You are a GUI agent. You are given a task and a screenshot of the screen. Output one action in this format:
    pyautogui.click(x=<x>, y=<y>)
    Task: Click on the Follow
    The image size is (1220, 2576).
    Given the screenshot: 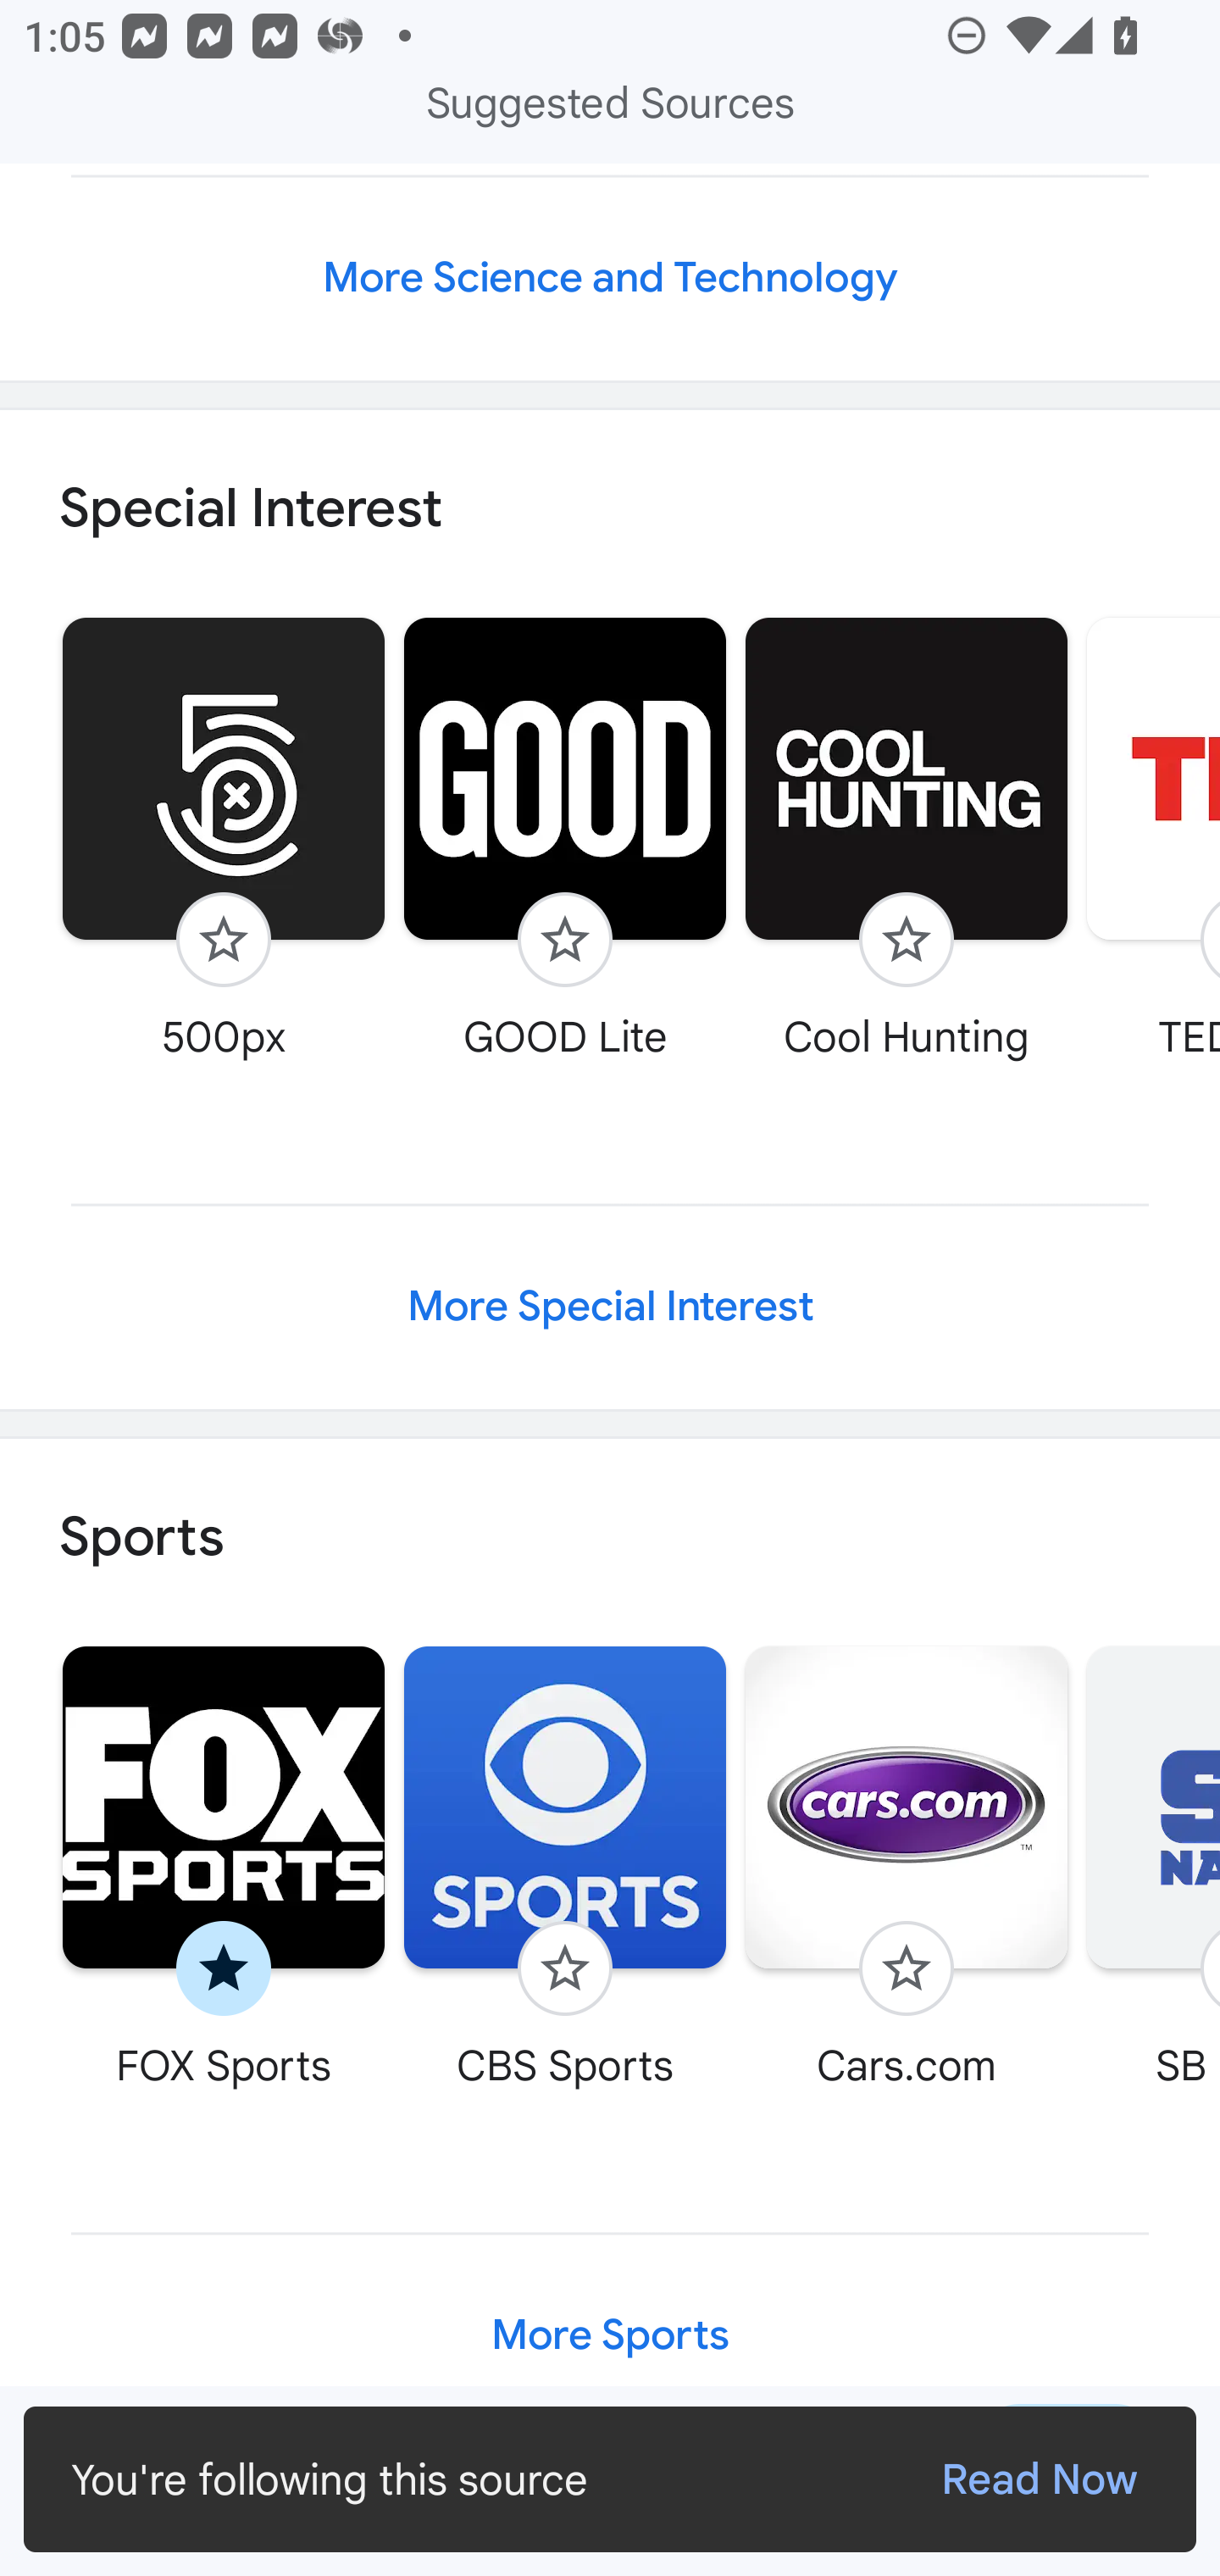 What is the action you would take?
    pyautogui.click(x=907, y=939)
    